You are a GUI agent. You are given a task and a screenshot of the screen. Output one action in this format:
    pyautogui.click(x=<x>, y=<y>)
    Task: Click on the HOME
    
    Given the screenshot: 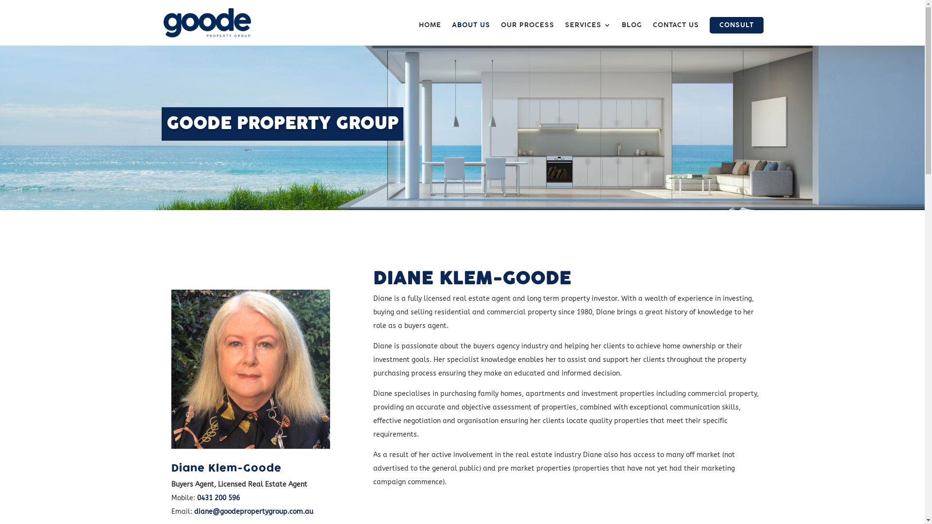 What is the action you would take?
    pyautogui.click(x=430, y=34)
    